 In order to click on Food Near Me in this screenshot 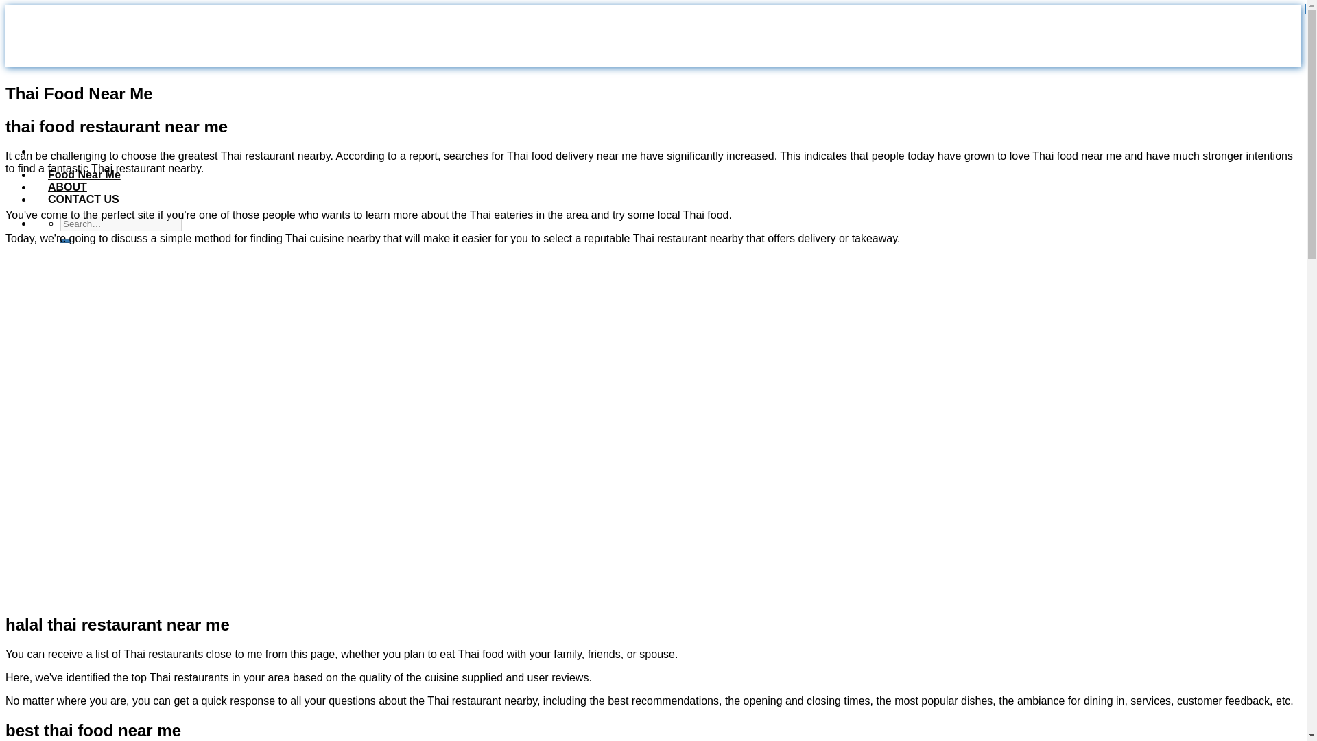, I will do `click(89, 174)`.